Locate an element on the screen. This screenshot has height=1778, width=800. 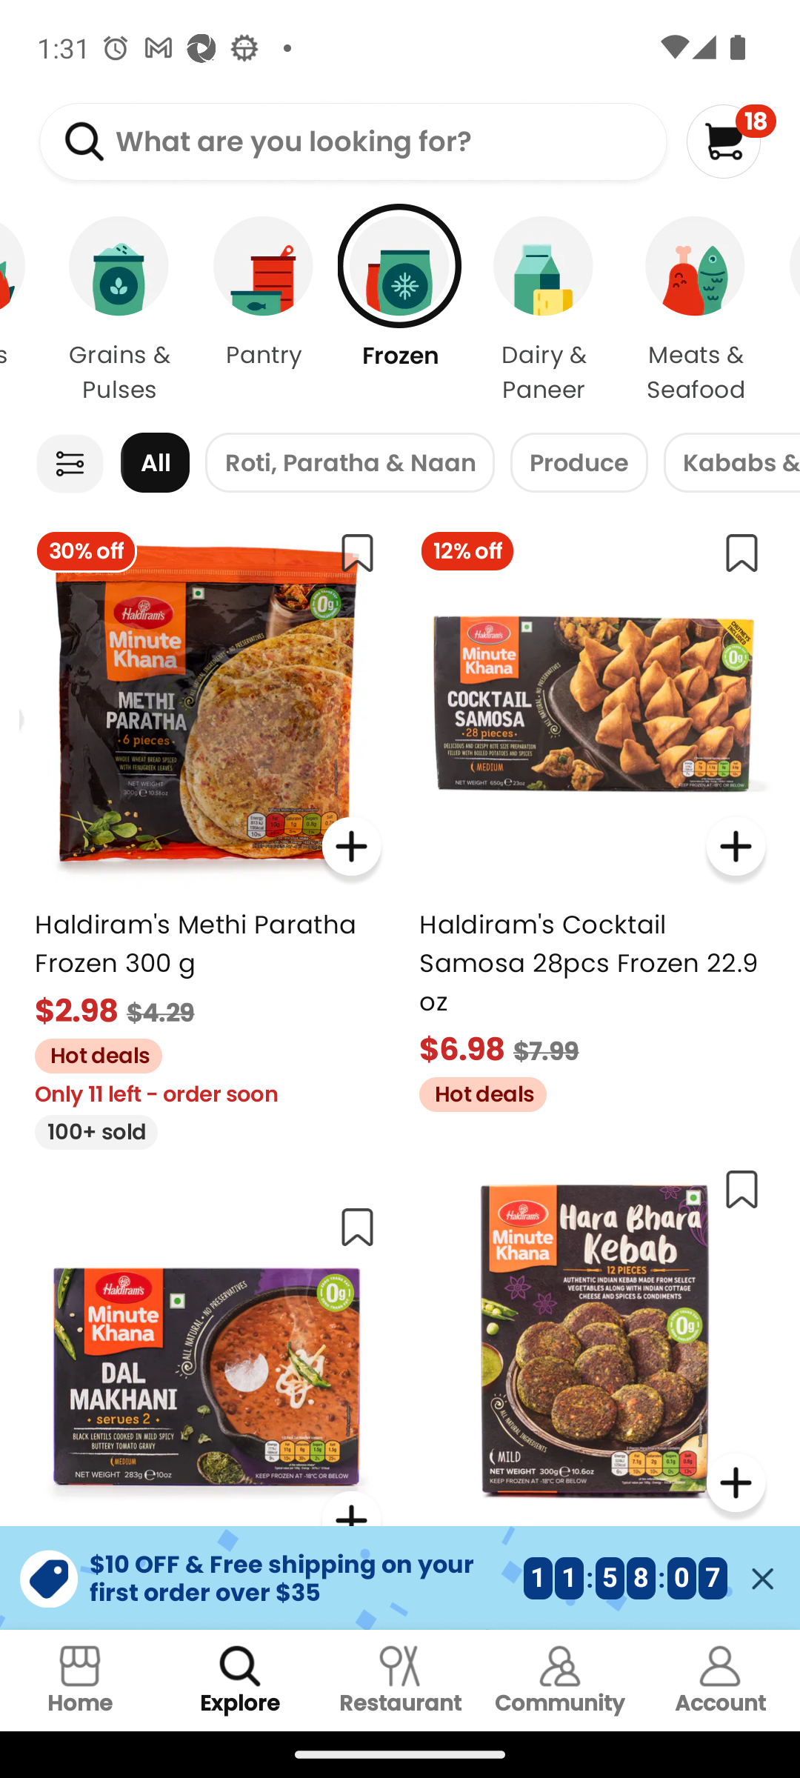
Haldiram's Minute Khana Dal Makhani, Frozen 283 g is located at coordinates (207, 1409).